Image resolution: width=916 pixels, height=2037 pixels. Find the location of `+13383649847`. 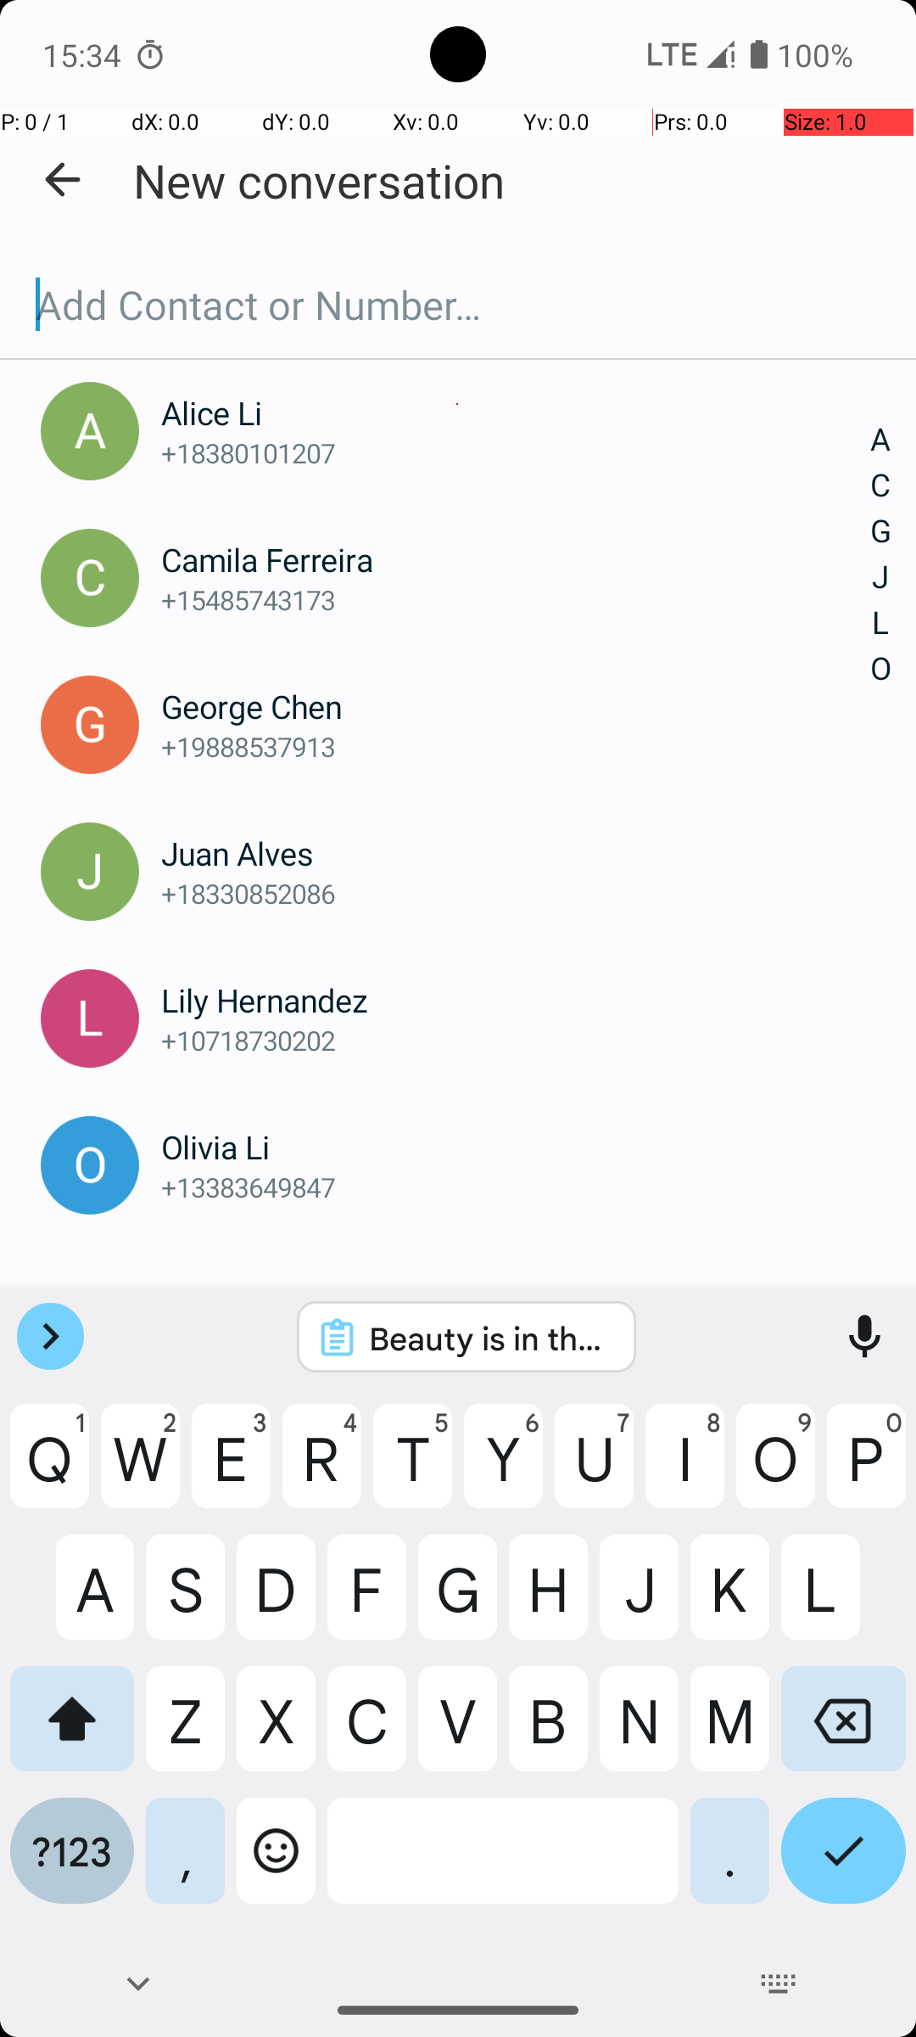

+13383649847 is located at coordinates (516, 1187).